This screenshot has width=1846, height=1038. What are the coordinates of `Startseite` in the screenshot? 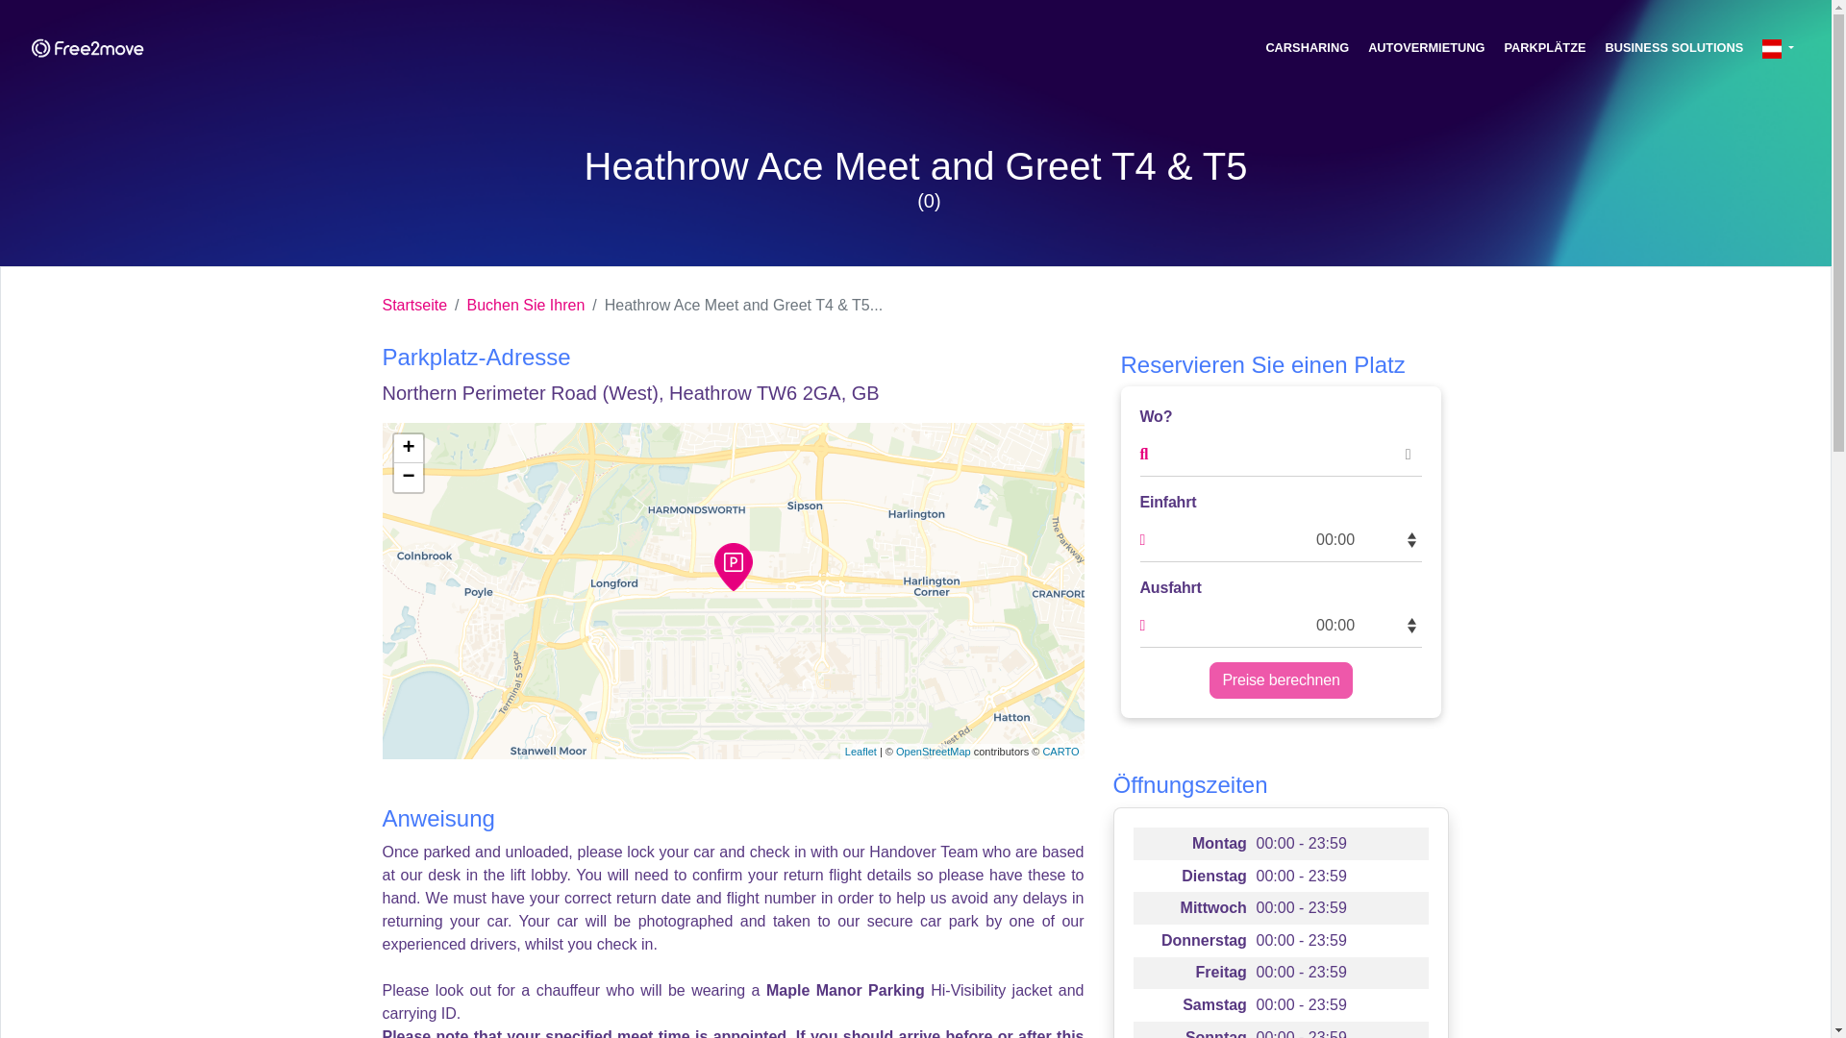 It's located at (415, 306).